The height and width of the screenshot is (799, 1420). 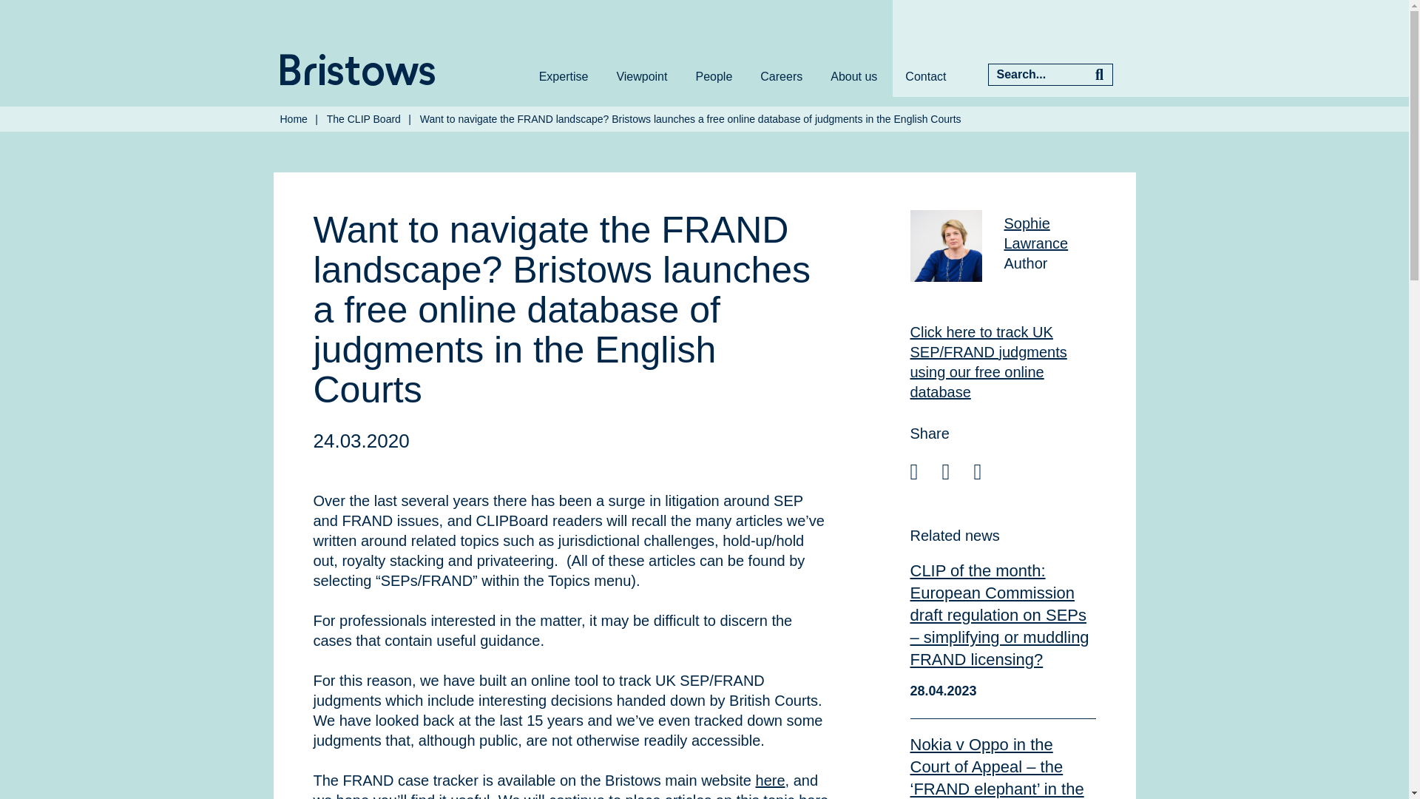 What do you see at coordinates (1037, 74) in the screenshot?
I see `Search...` at bounding box center [1037, 74].